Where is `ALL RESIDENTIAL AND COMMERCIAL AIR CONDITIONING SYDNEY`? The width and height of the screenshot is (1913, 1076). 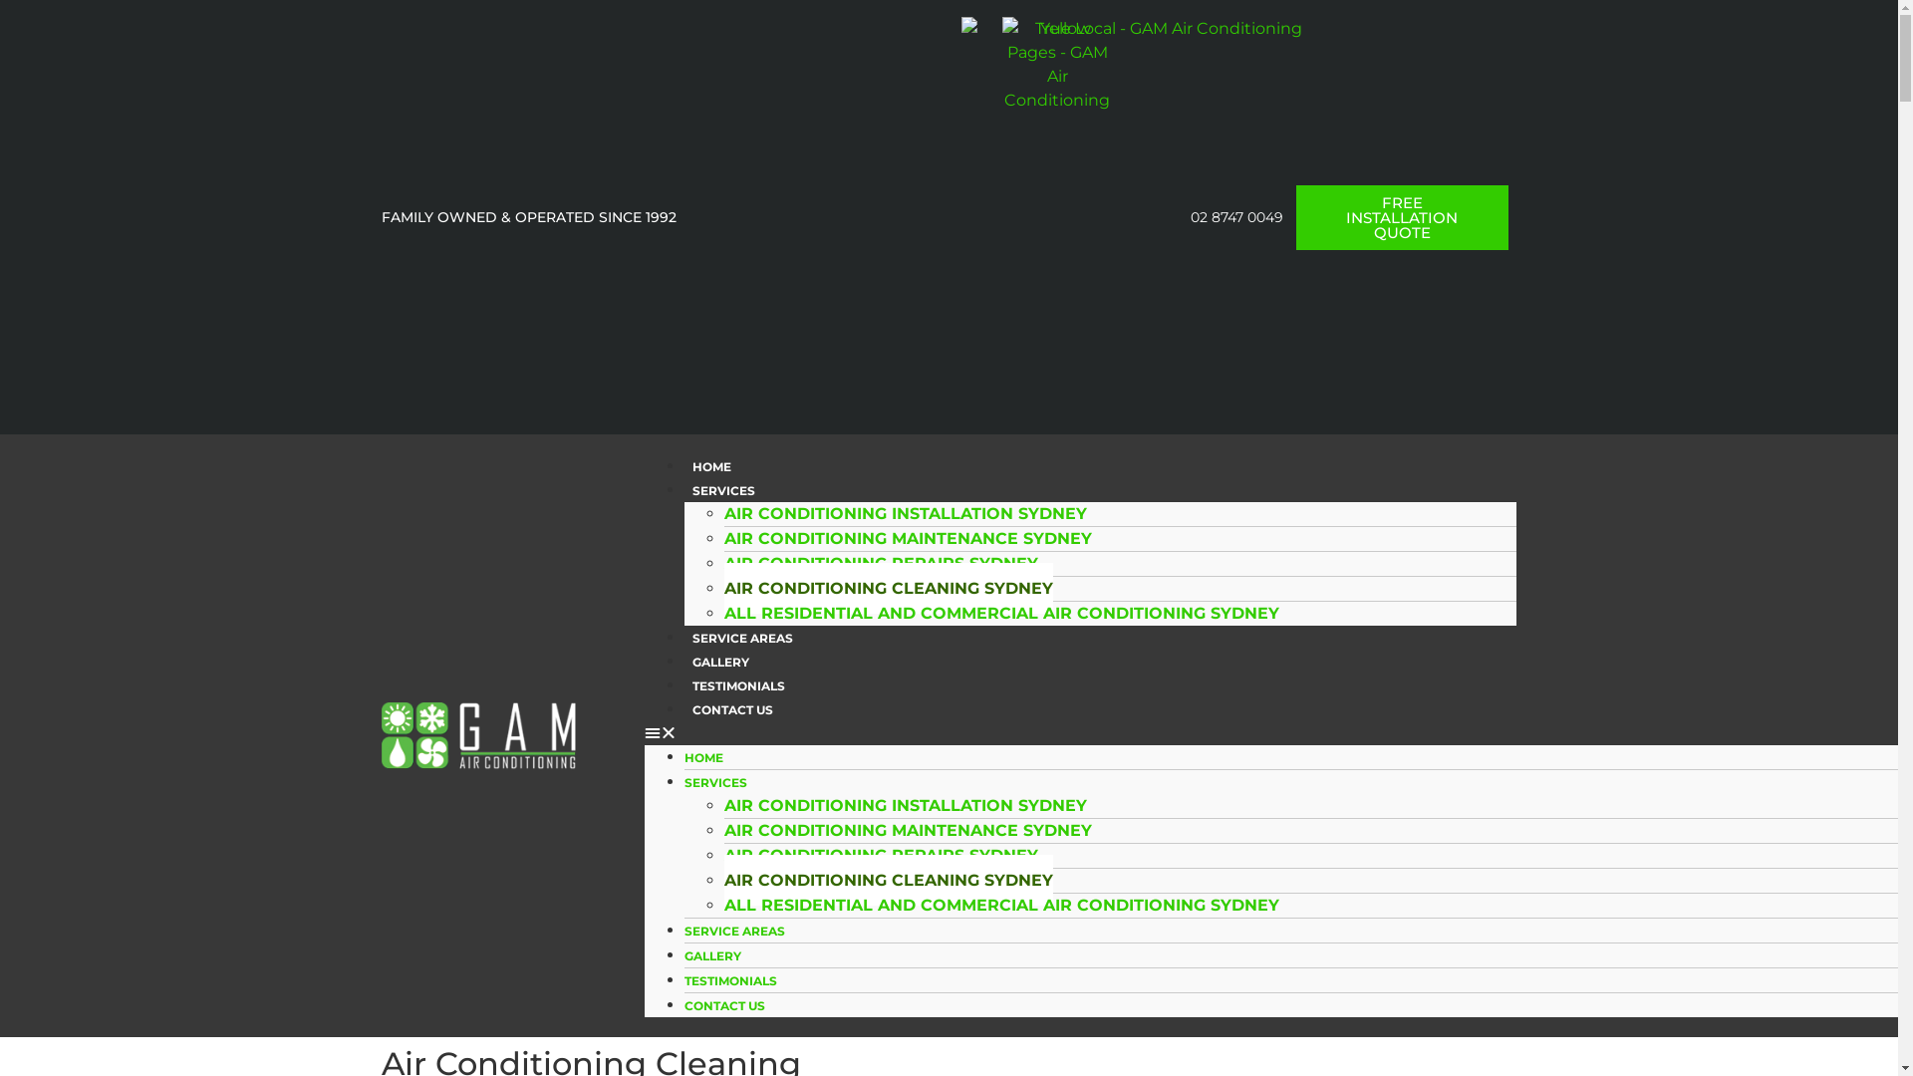 ALL RESIDENTIAL AND COMMERCIAL AIR CONDITIONING SYDNEY is located at coordinates (1002, 905).